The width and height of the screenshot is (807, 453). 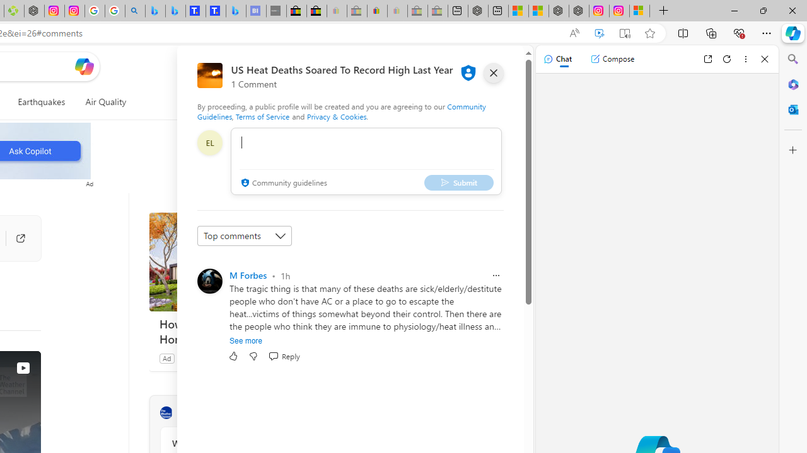 I want to click on Microsoft Bing Travel - Stays in Bangkok, Bangkok, Thailand, so click(x=175, y=11).